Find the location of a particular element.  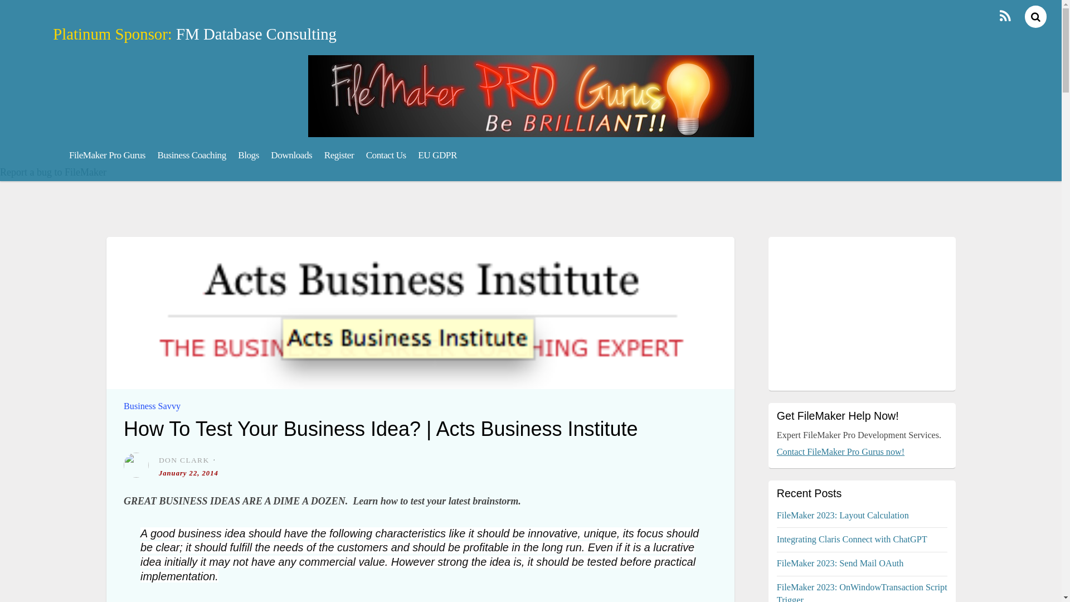

Business Coaching is located at coordinates (192, 155).